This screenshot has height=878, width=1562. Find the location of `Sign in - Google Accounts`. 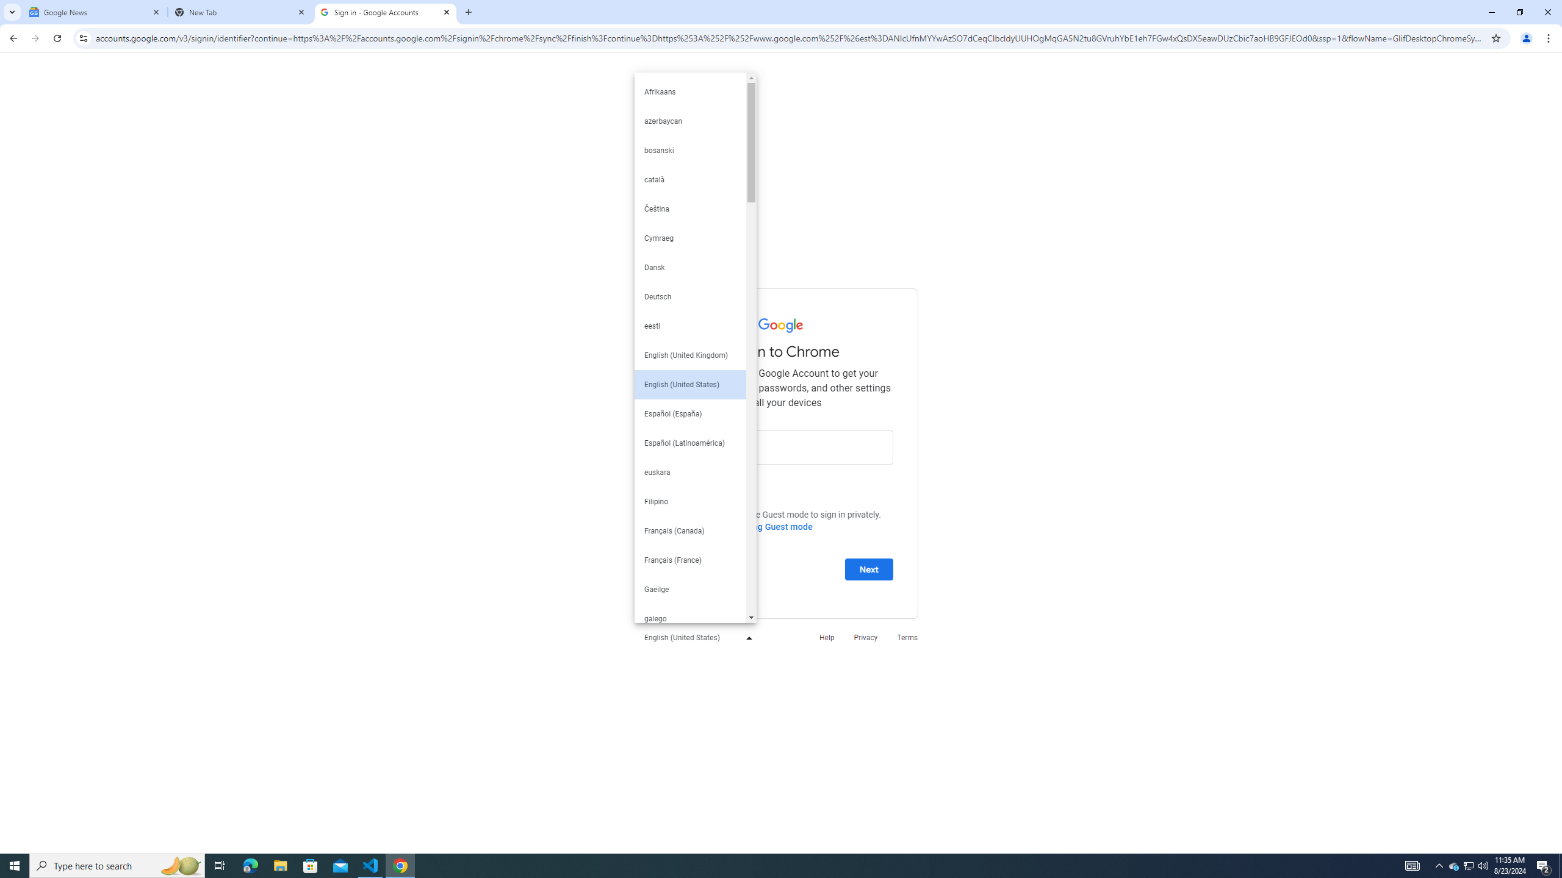

Sign in - Google Accounts is located at coordinates (386, 12).